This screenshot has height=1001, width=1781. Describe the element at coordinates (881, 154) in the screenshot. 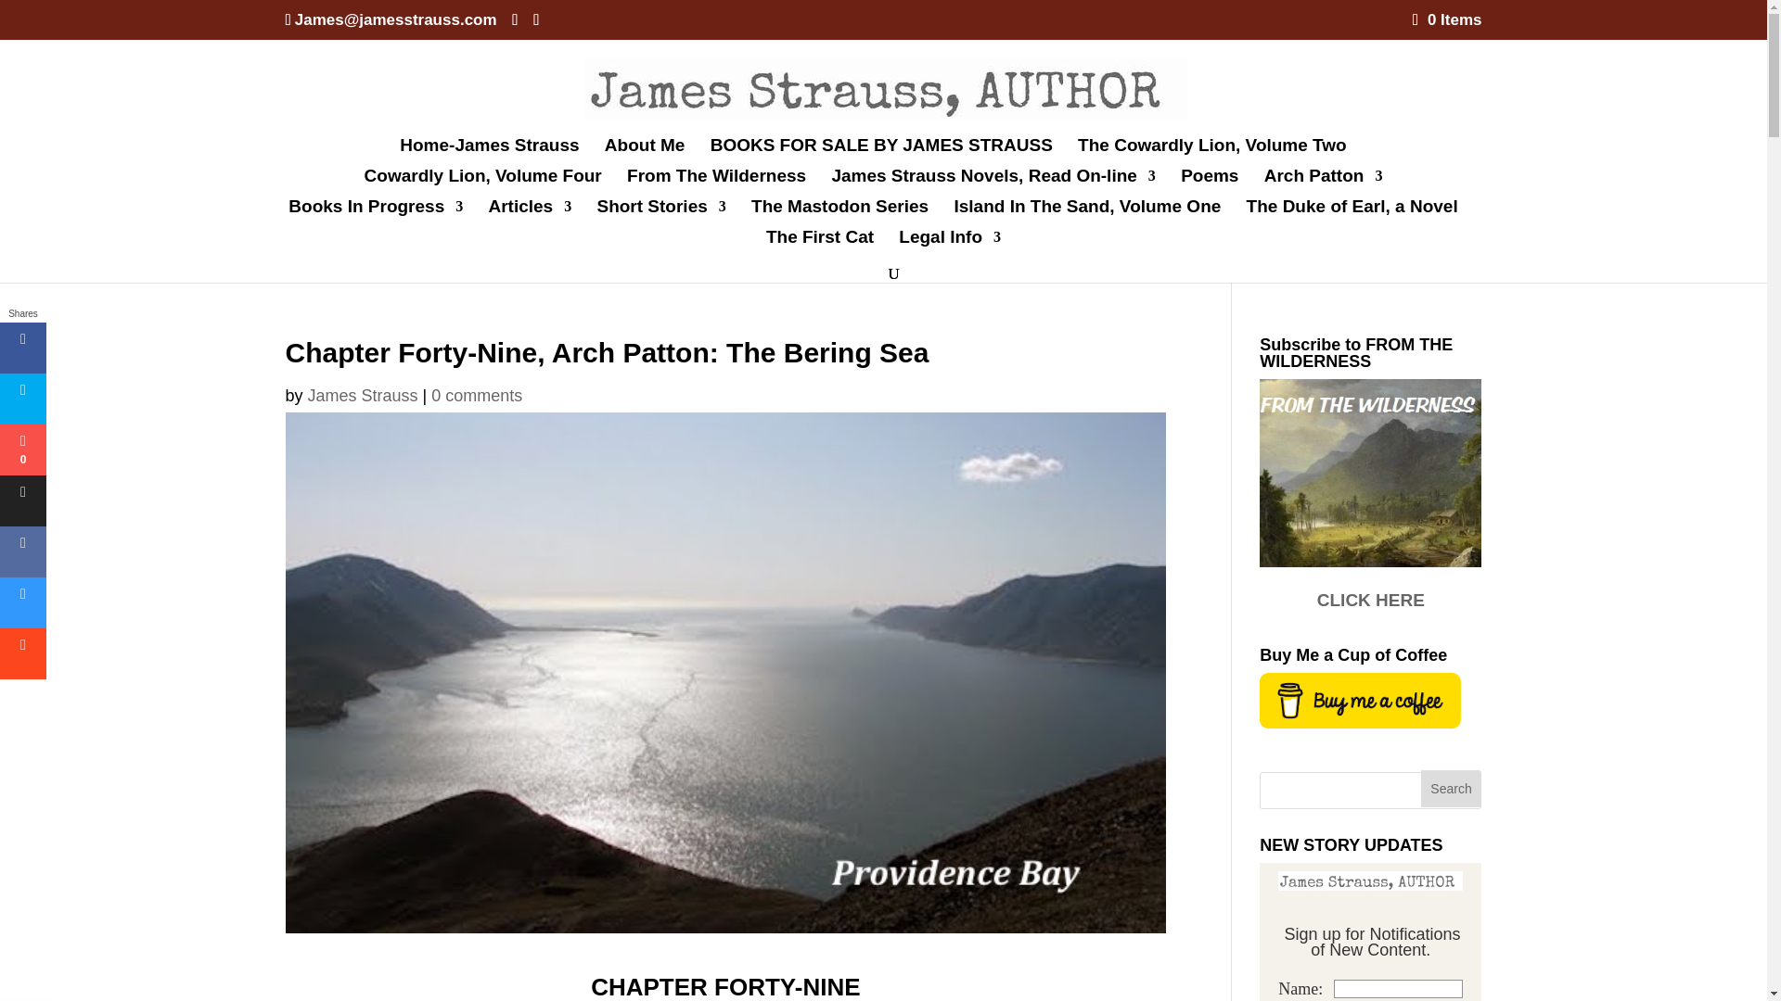

I see `BOOKS FOR SALE BY JAMES STRAUSS` at that location.